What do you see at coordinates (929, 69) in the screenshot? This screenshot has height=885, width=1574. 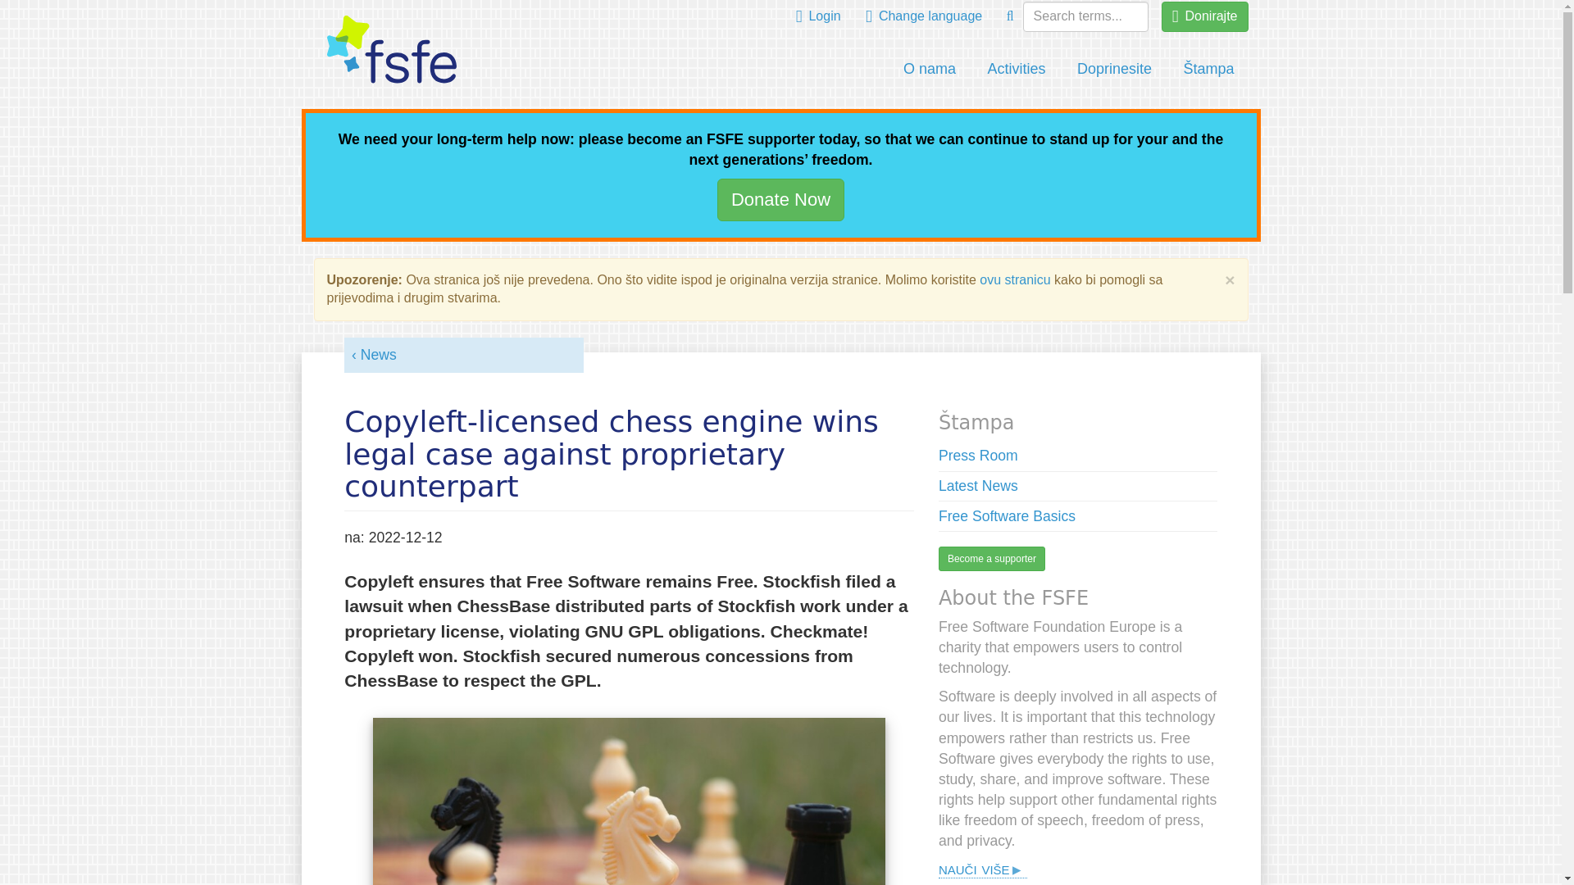 I see `O nama` at bounding box center [929, 69].